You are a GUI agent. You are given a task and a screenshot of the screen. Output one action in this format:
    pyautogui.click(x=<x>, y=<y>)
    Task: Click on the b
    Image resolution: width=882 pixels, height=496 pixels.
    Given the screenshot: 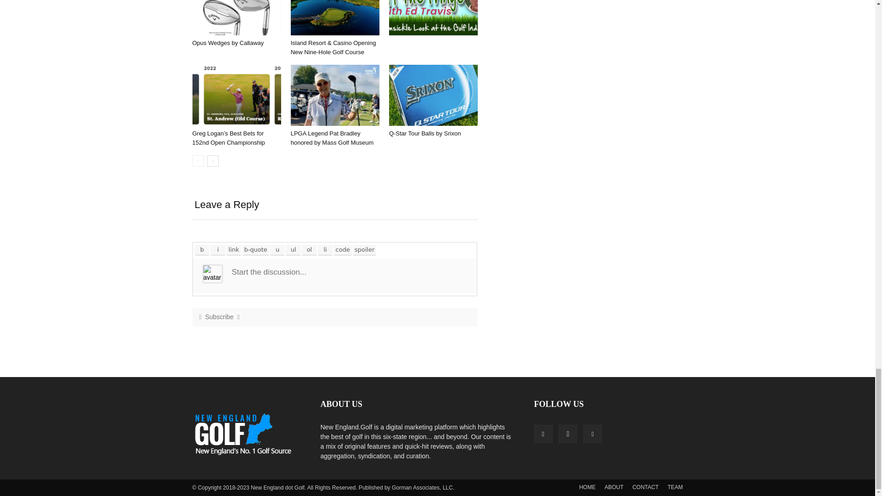 What is the action you would take?
    pyautogui.click(x=202, y=250)
    